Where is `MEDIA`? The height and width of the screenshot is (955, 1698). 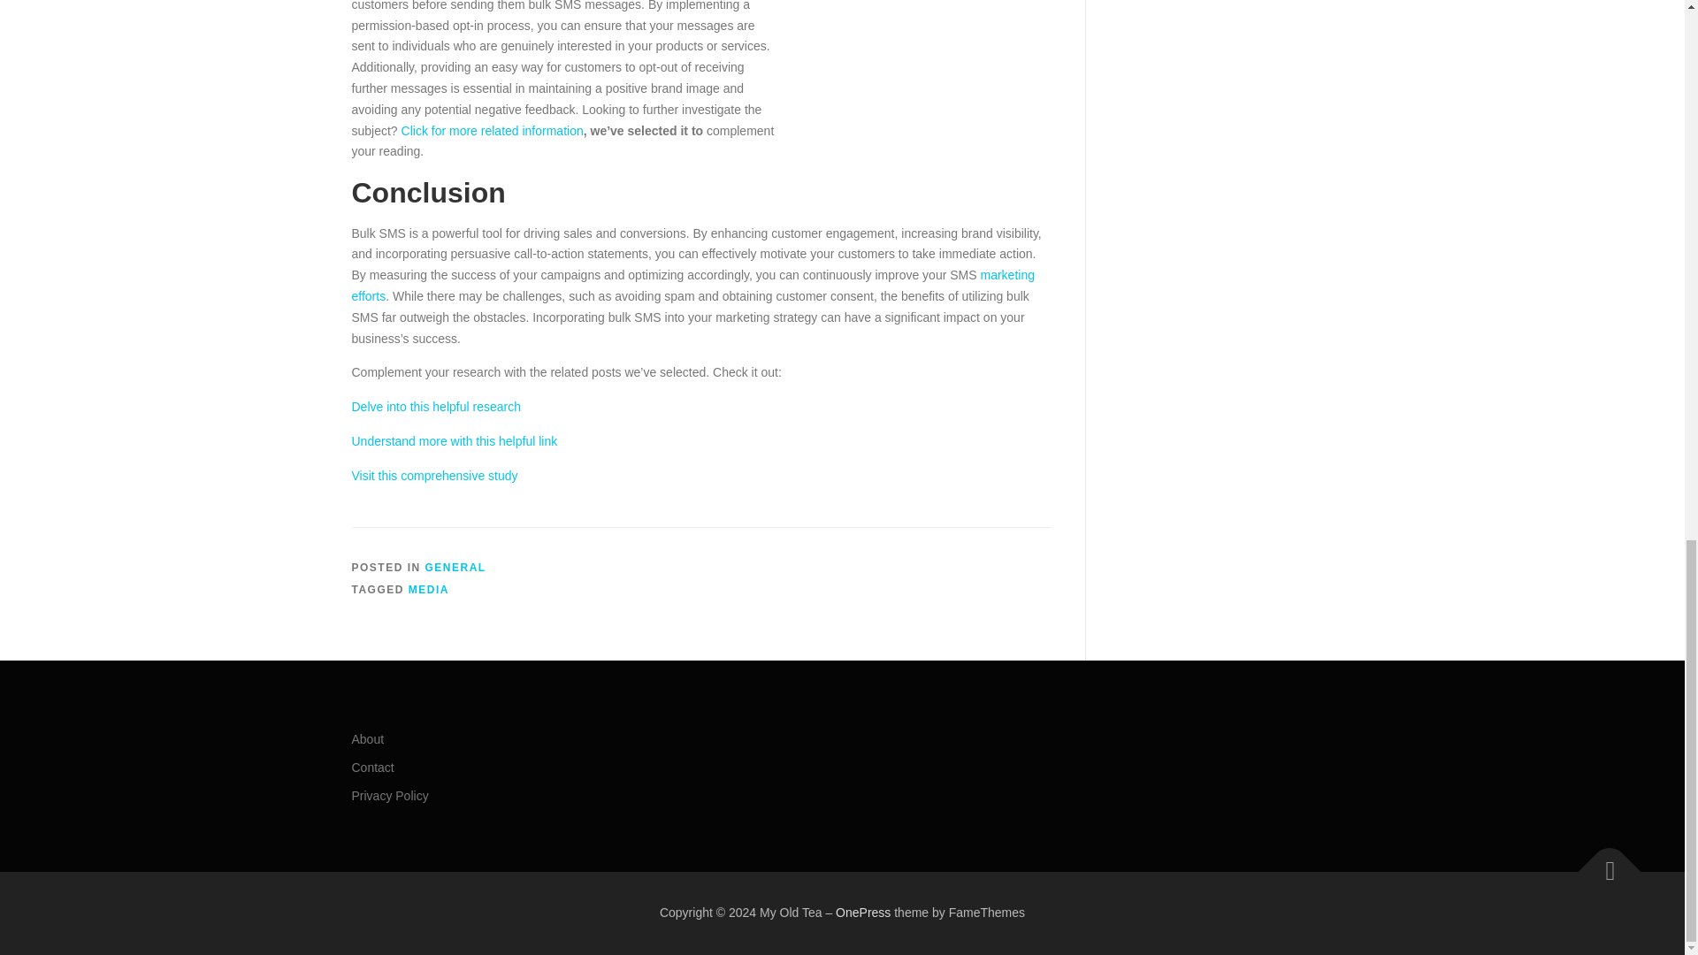
MEDIA is located at coordinates (429, 589).